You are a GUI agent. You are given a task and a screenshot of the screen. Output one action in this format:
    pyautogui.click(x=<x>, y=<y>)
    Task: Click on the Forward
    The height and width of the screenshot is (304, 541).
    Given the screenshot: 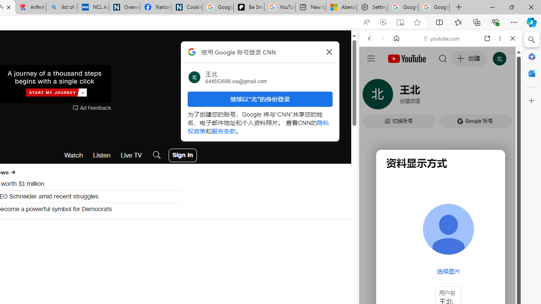 What is the action you would take?
    pyautogui.click(x=383, y=38)
    